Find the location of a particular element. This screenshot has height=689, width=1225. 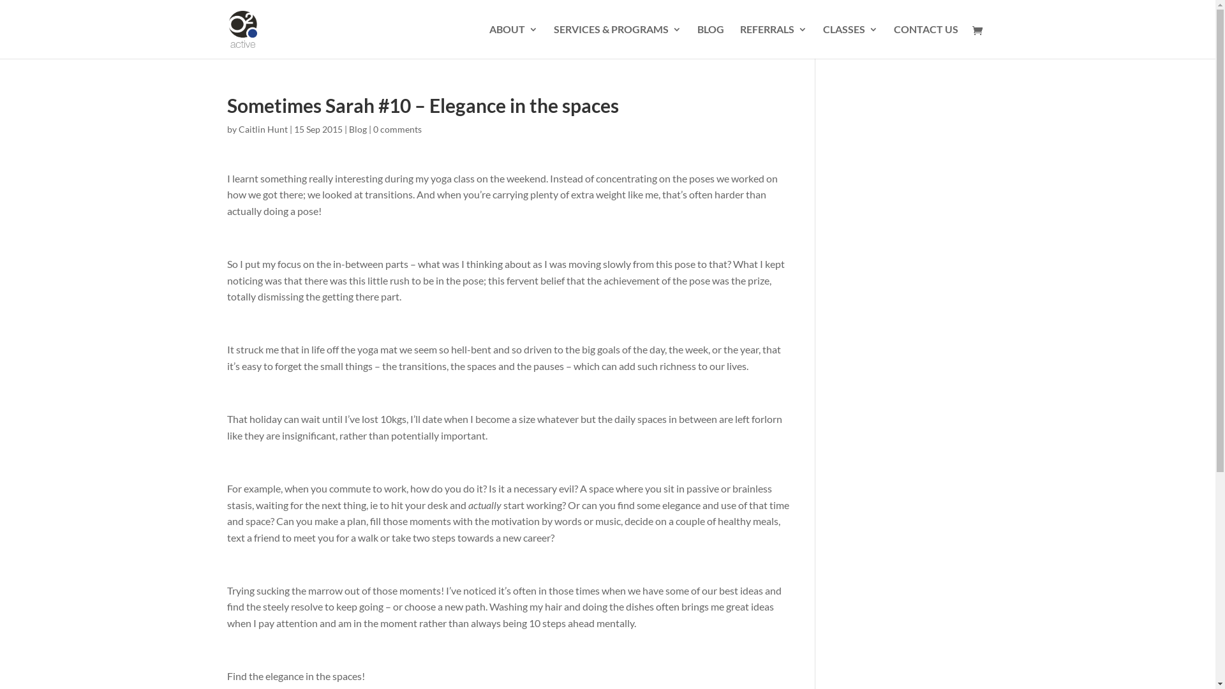

SERVICES & PROGRAMS is located at coordinates (618, 41).